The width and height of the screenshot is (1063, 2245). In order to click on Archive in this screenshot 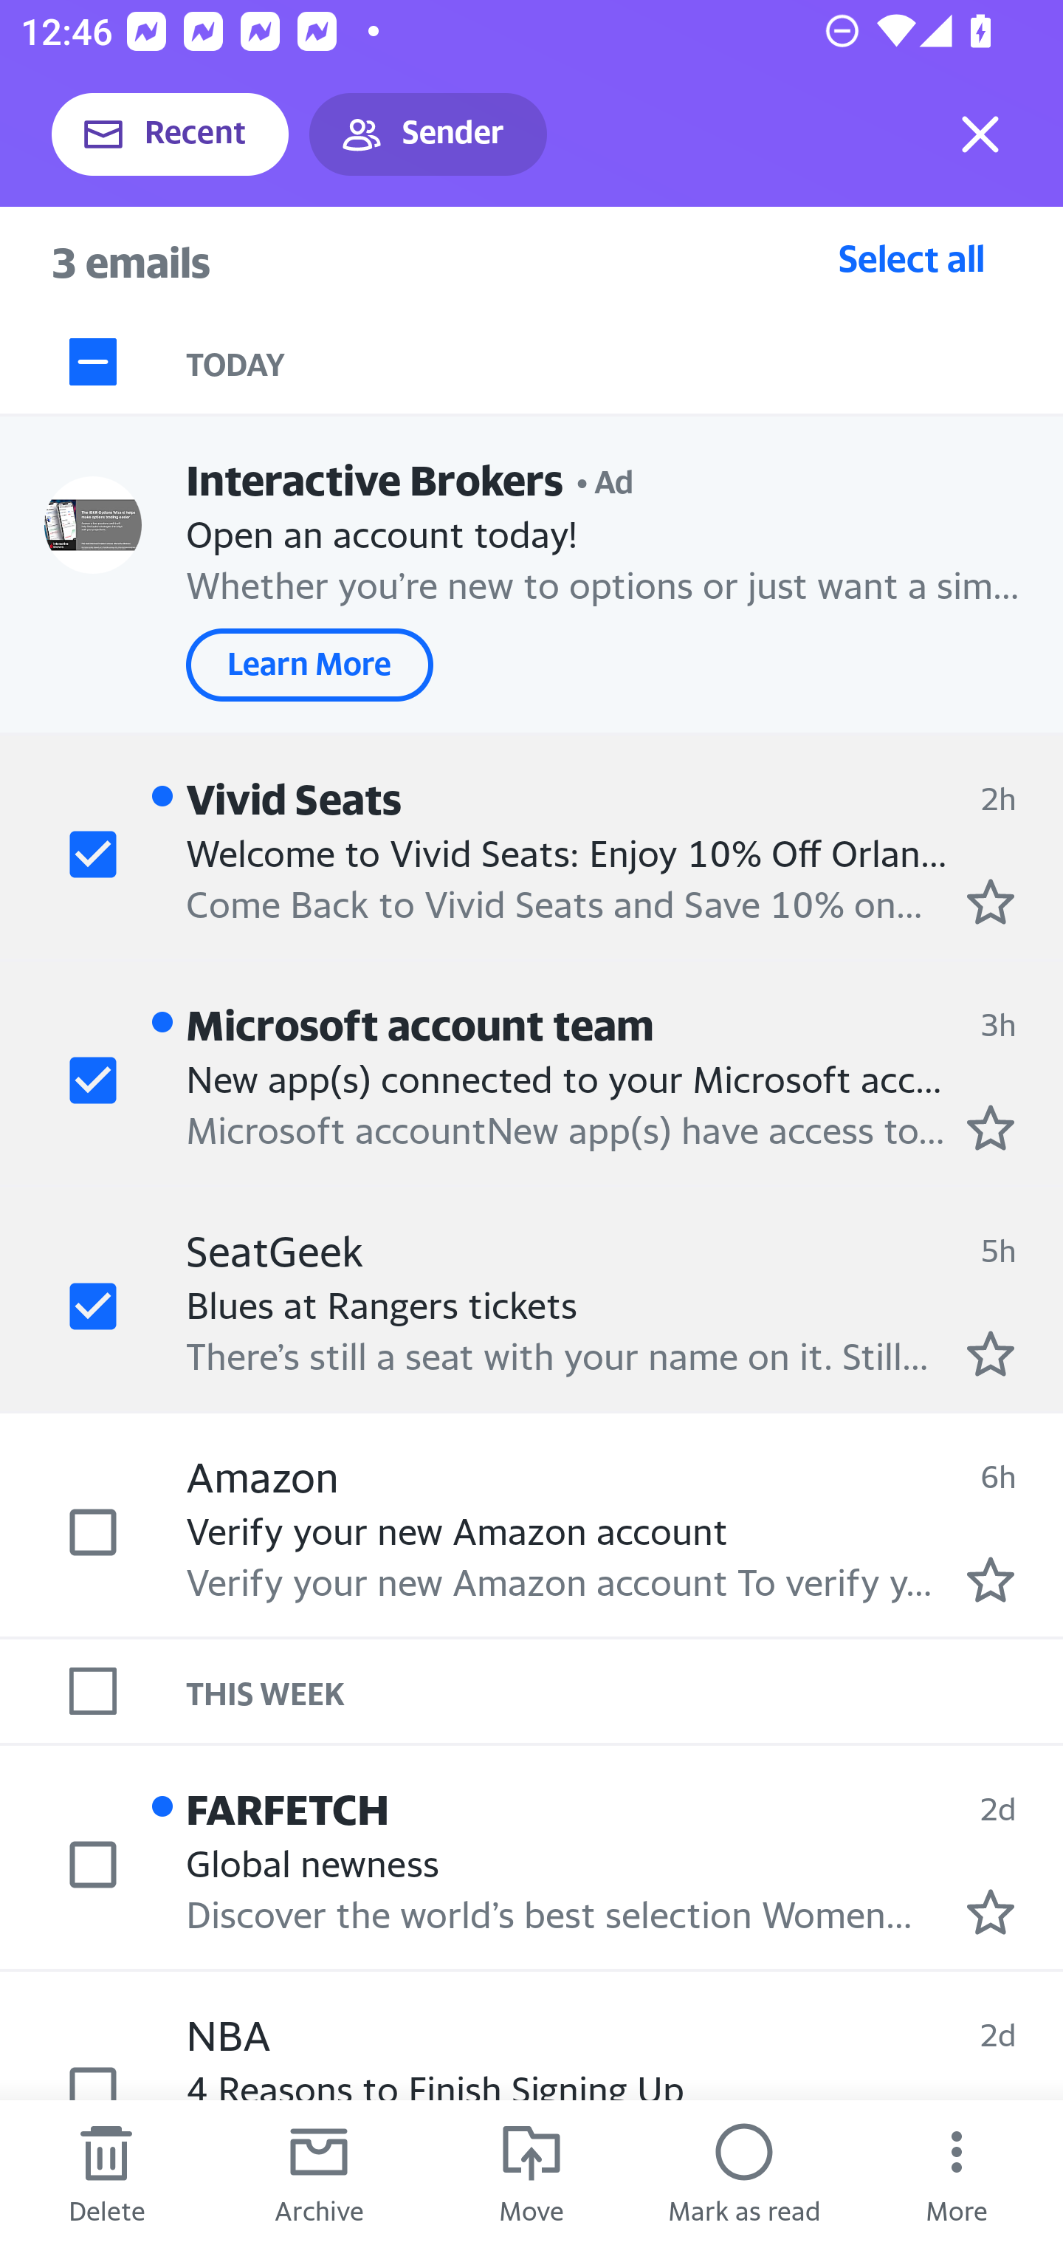, I will do `click(319, 2173)`.